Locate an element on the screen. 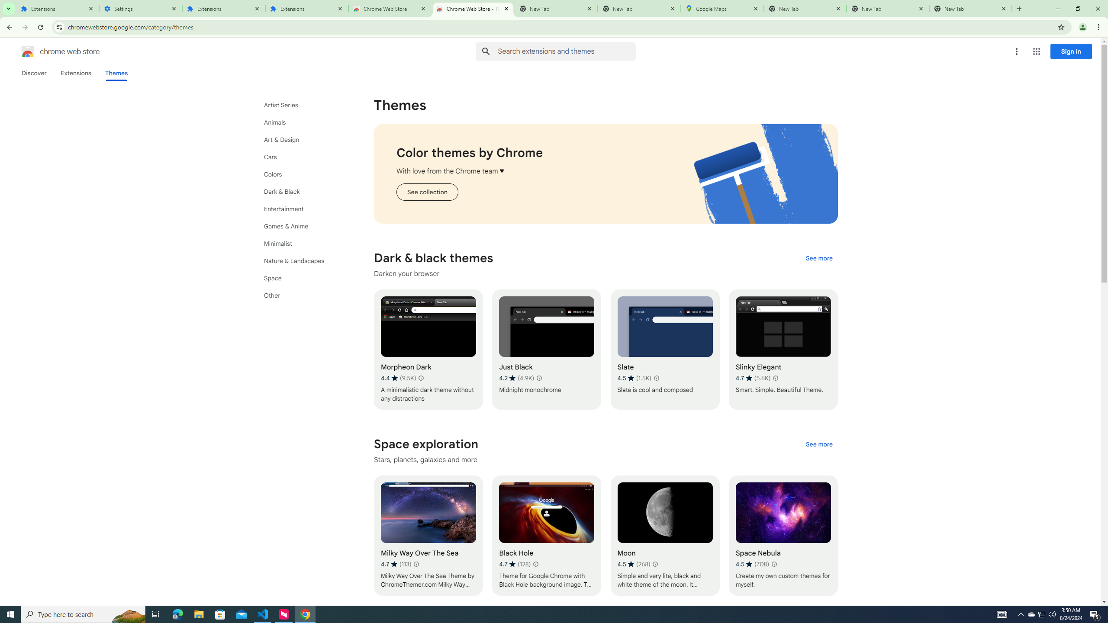 Image resolution: width=1108 pixels, height=623 pixels. Average rating 4.7 out of 5 stars. 128 ratings. is located at coordinates (515, 564).